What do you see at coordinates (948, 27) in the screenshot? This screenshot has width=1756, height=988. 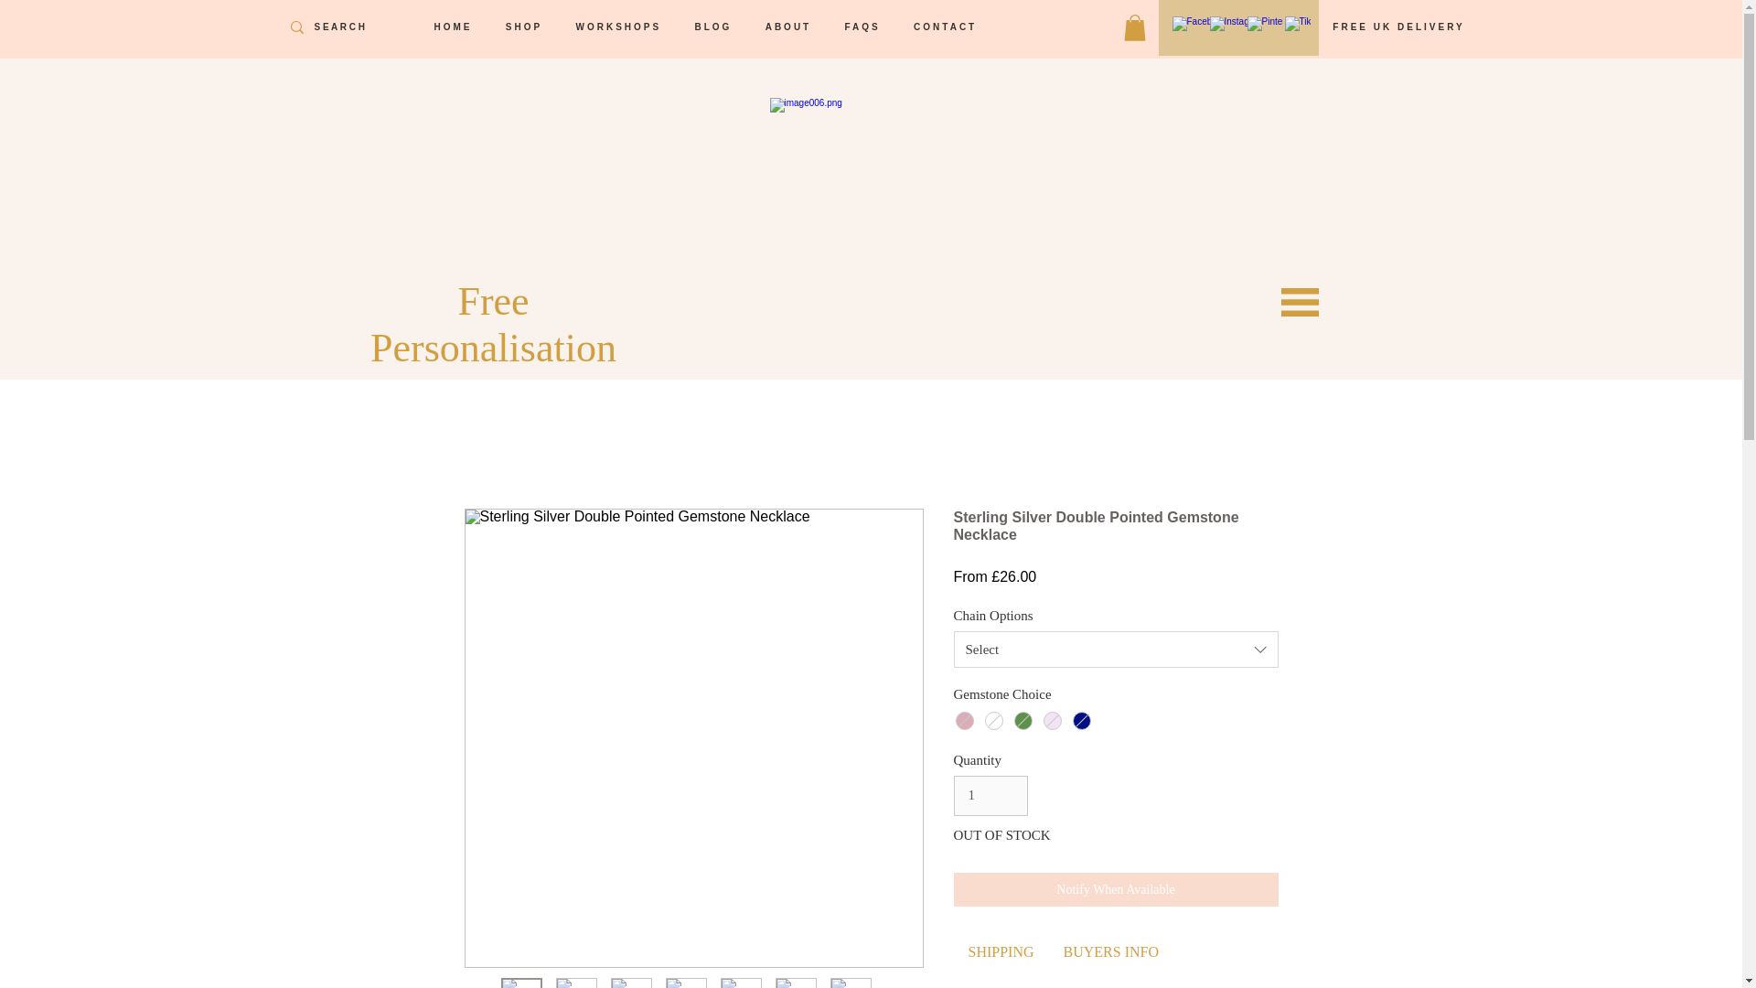 I see `CONTACT` at bounding box center [948, 27].